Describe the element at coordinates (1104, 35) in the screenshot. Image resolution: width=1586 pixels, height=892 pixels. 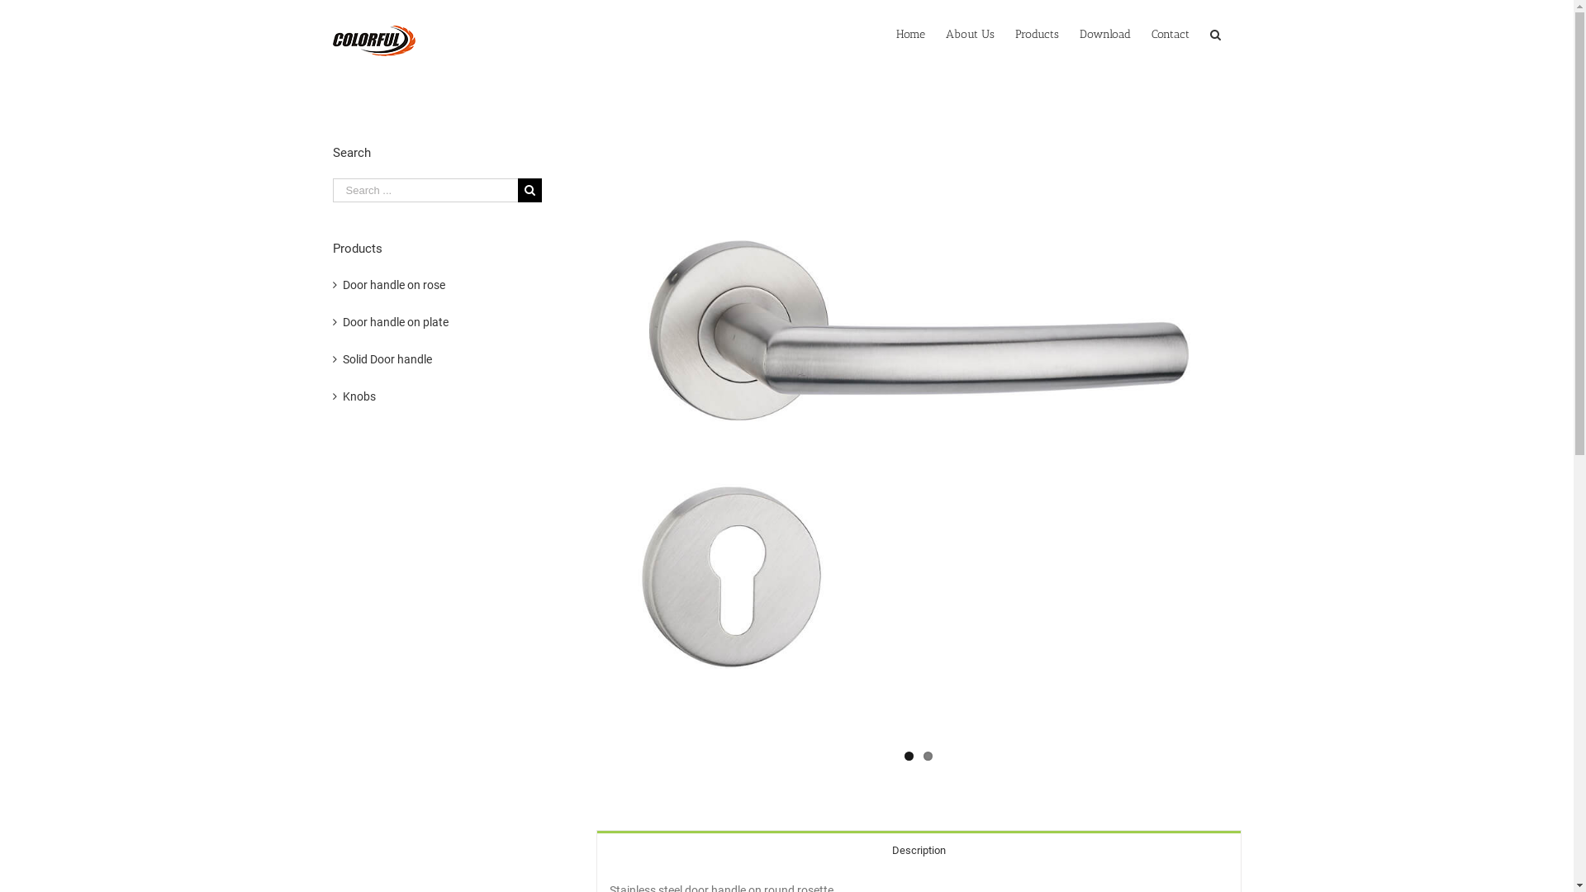
I see `Download` at that location.